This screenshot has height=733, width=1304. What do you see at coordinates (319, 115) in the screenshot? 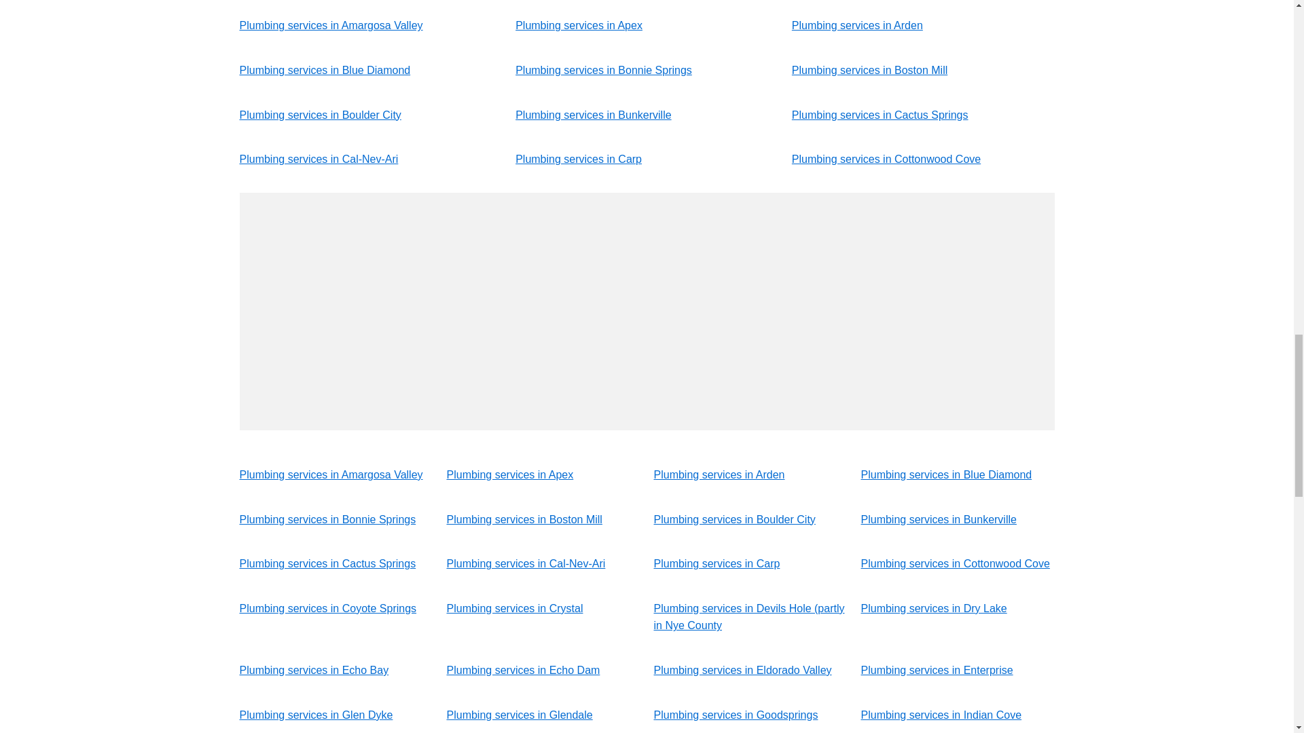
I see `Plumbing services in Boulder City` at bounding box center [319, 115].